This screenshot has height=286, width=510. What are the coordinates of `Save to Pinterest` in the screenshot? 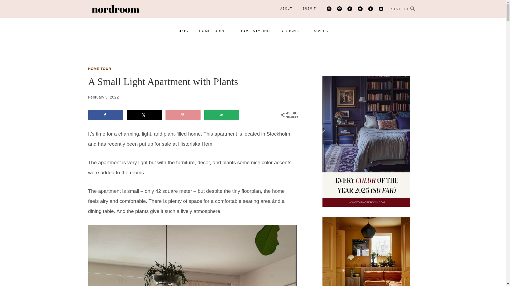 It's located at (183, 115).